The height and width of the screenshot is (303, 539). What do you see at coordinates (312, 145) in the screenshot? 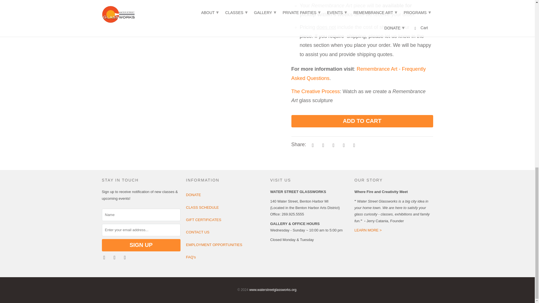
I see `Share this on Twitter` at bounding box center [312, 145].